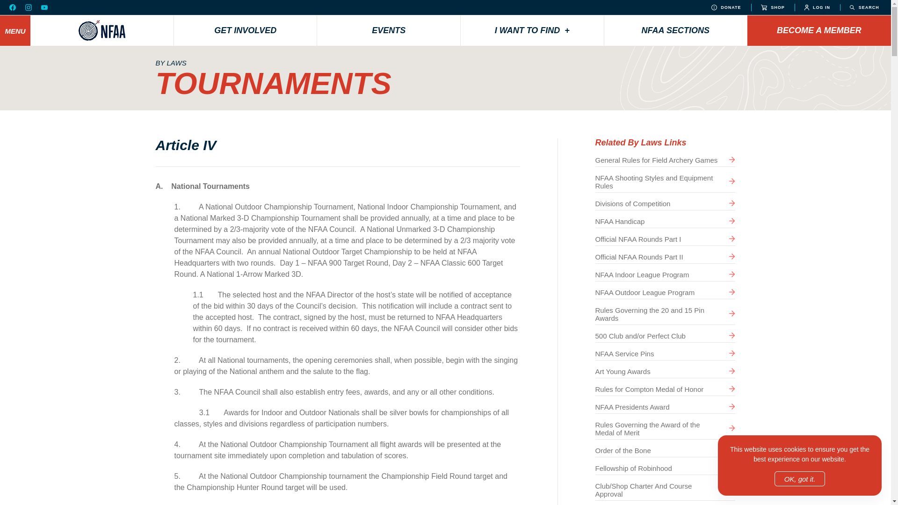  What do you see at coordinates (245, 30) in the screenshot?
I see `GET INVOLVED` at bounding box center [245, 30].